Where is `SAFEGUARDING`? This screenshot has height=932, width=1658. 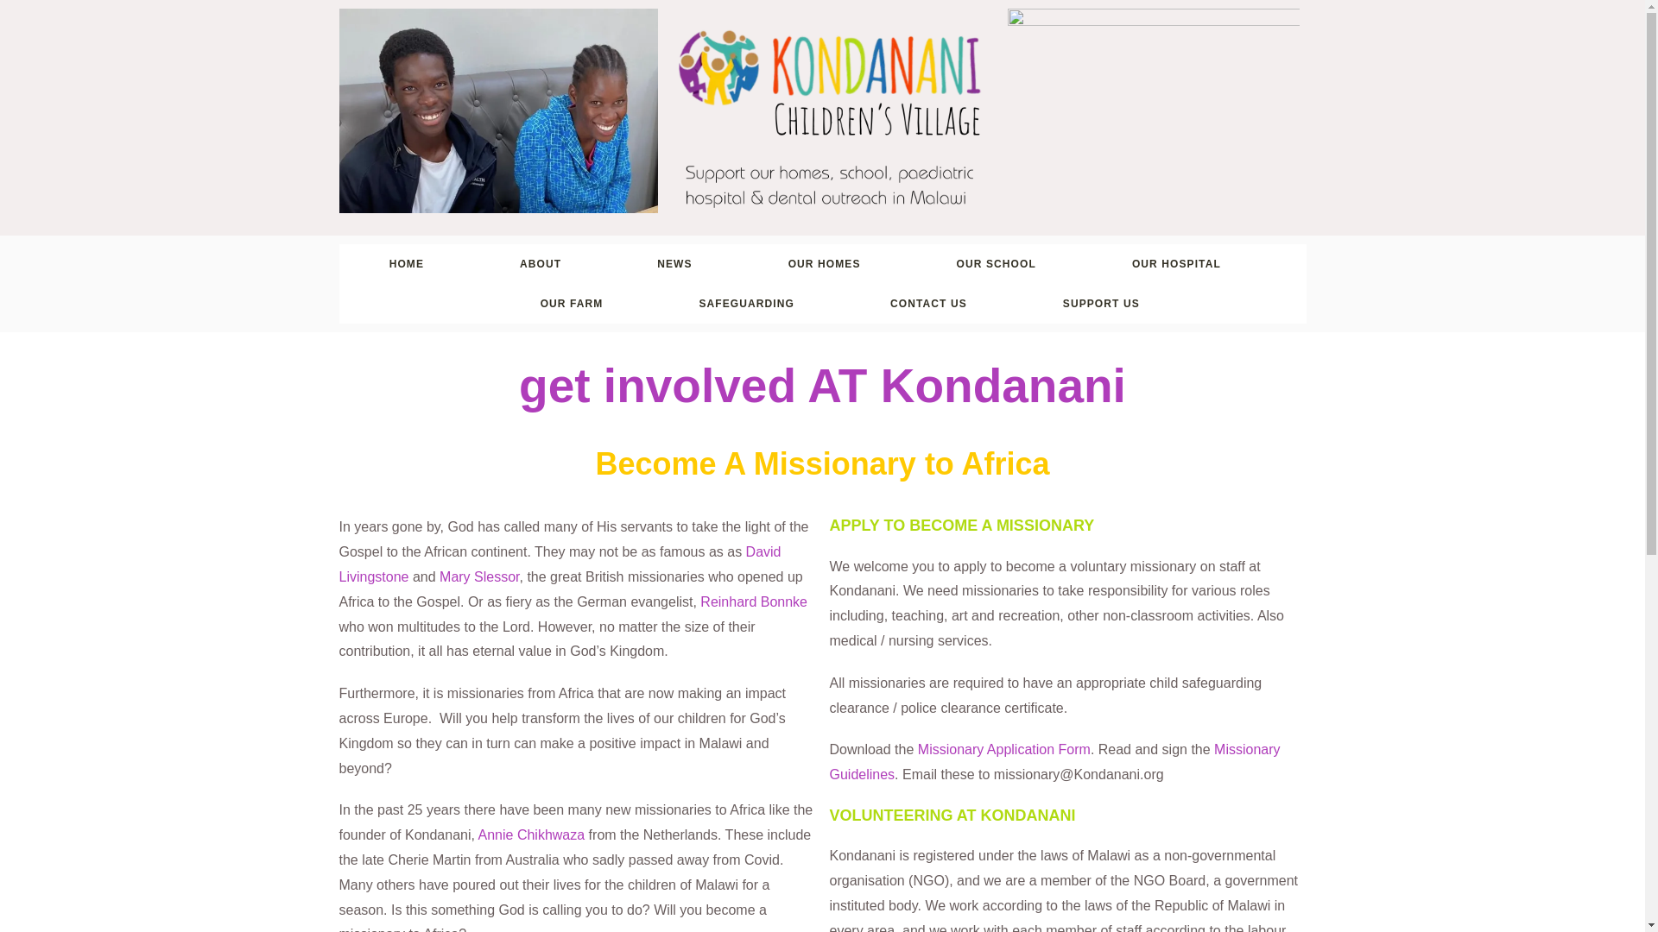 SAFEGUARDING is located at coordinates (746, 304).